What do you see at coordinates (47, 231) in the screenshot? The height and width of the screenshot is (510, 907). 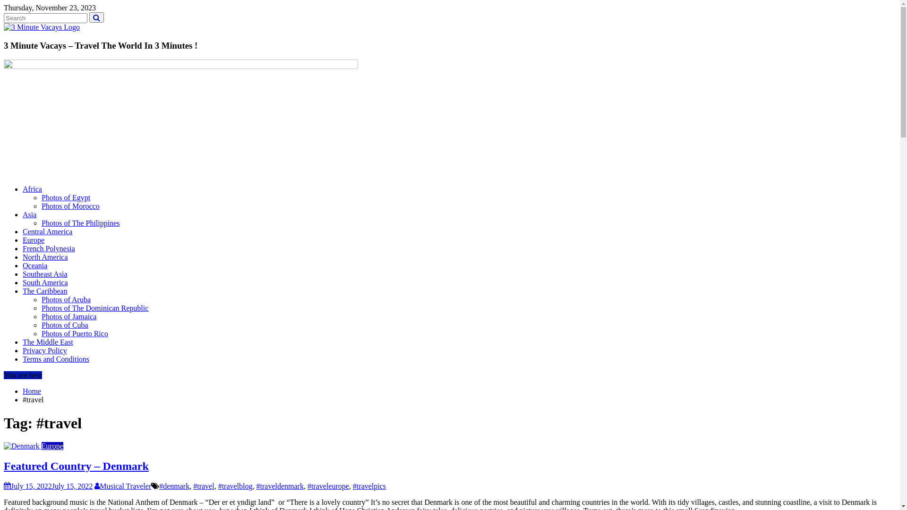 I see `Central America` at bounding box center [47, 231].